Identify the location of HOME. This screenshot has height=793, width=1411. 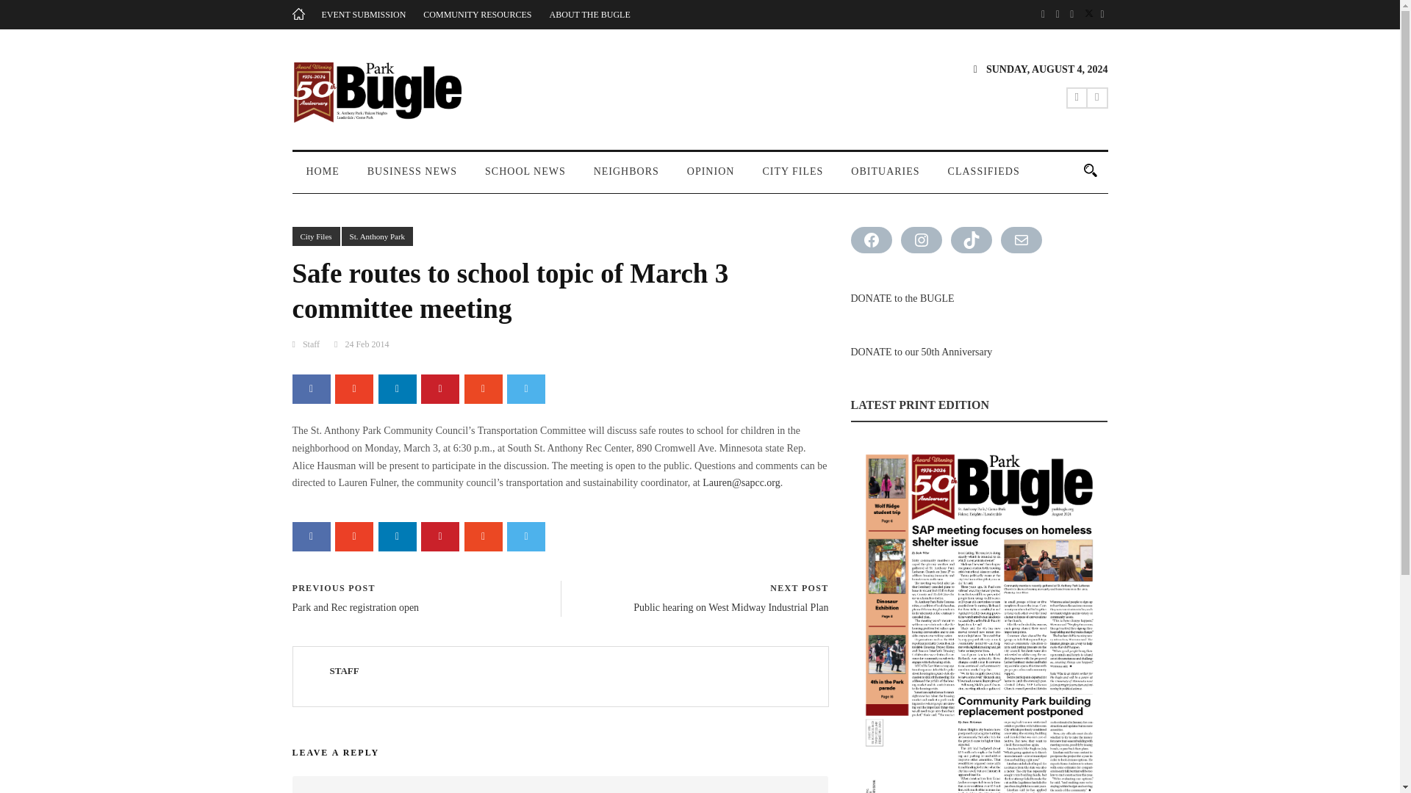
(323, 178).